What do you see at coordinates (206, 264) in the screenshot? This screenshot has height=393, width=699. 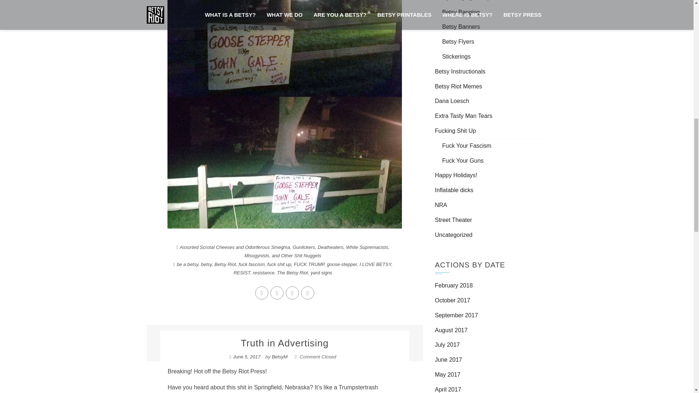 I see `betsy` at bounding box center [206, 264].